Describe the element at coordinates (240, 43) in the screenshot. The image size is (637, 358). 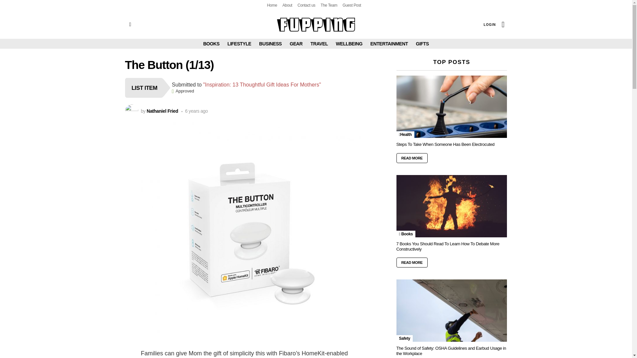
I see `LIFESTYLE` at that location.